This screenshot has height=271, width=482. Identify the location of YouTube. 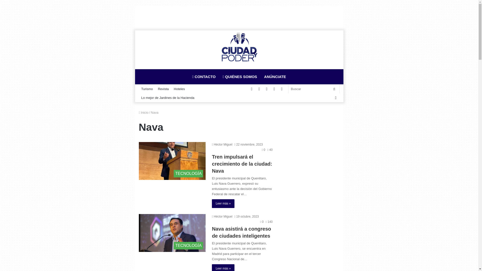
(259, 89).